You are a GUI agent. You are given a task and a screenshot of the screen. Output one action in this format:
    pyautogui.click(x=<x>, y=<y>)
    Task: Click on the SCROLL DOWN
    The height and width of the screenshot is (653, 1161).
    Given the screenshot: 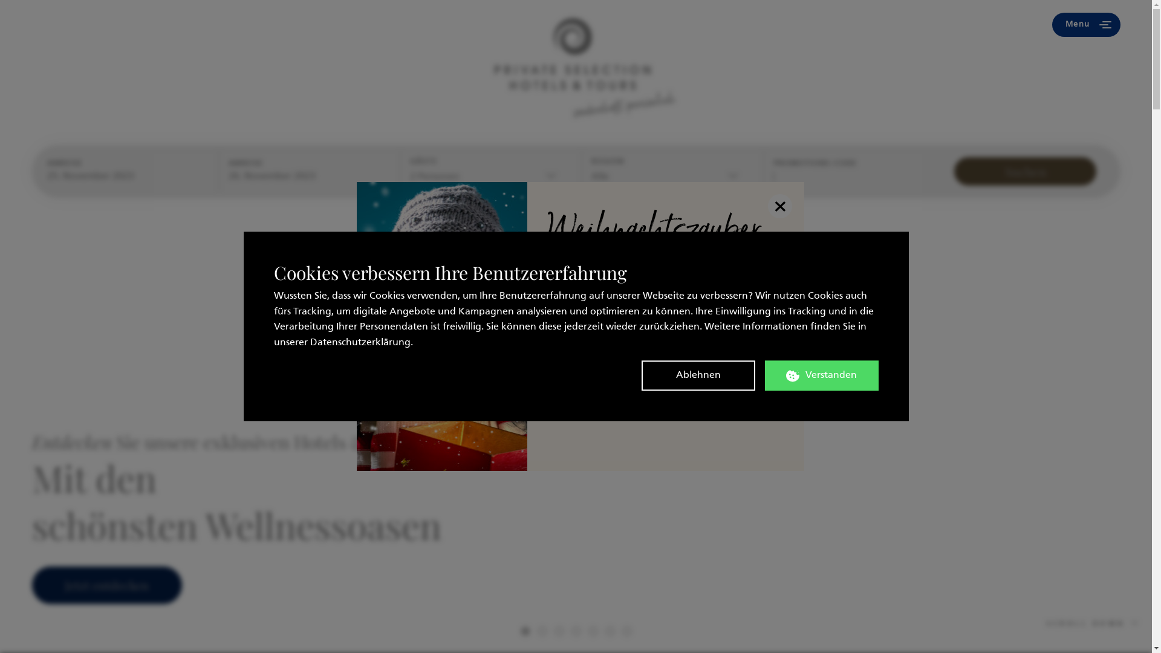 What is the action you would take?
    pyautogui.click(x=1093, y=624)
    